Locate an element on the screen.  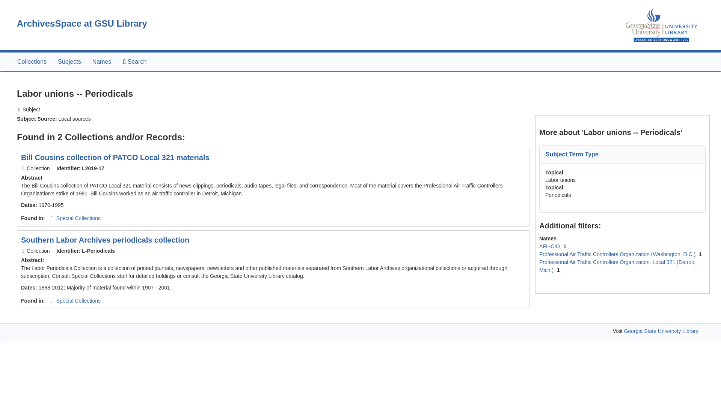
Special Collections is located at coordinates (78, 218).